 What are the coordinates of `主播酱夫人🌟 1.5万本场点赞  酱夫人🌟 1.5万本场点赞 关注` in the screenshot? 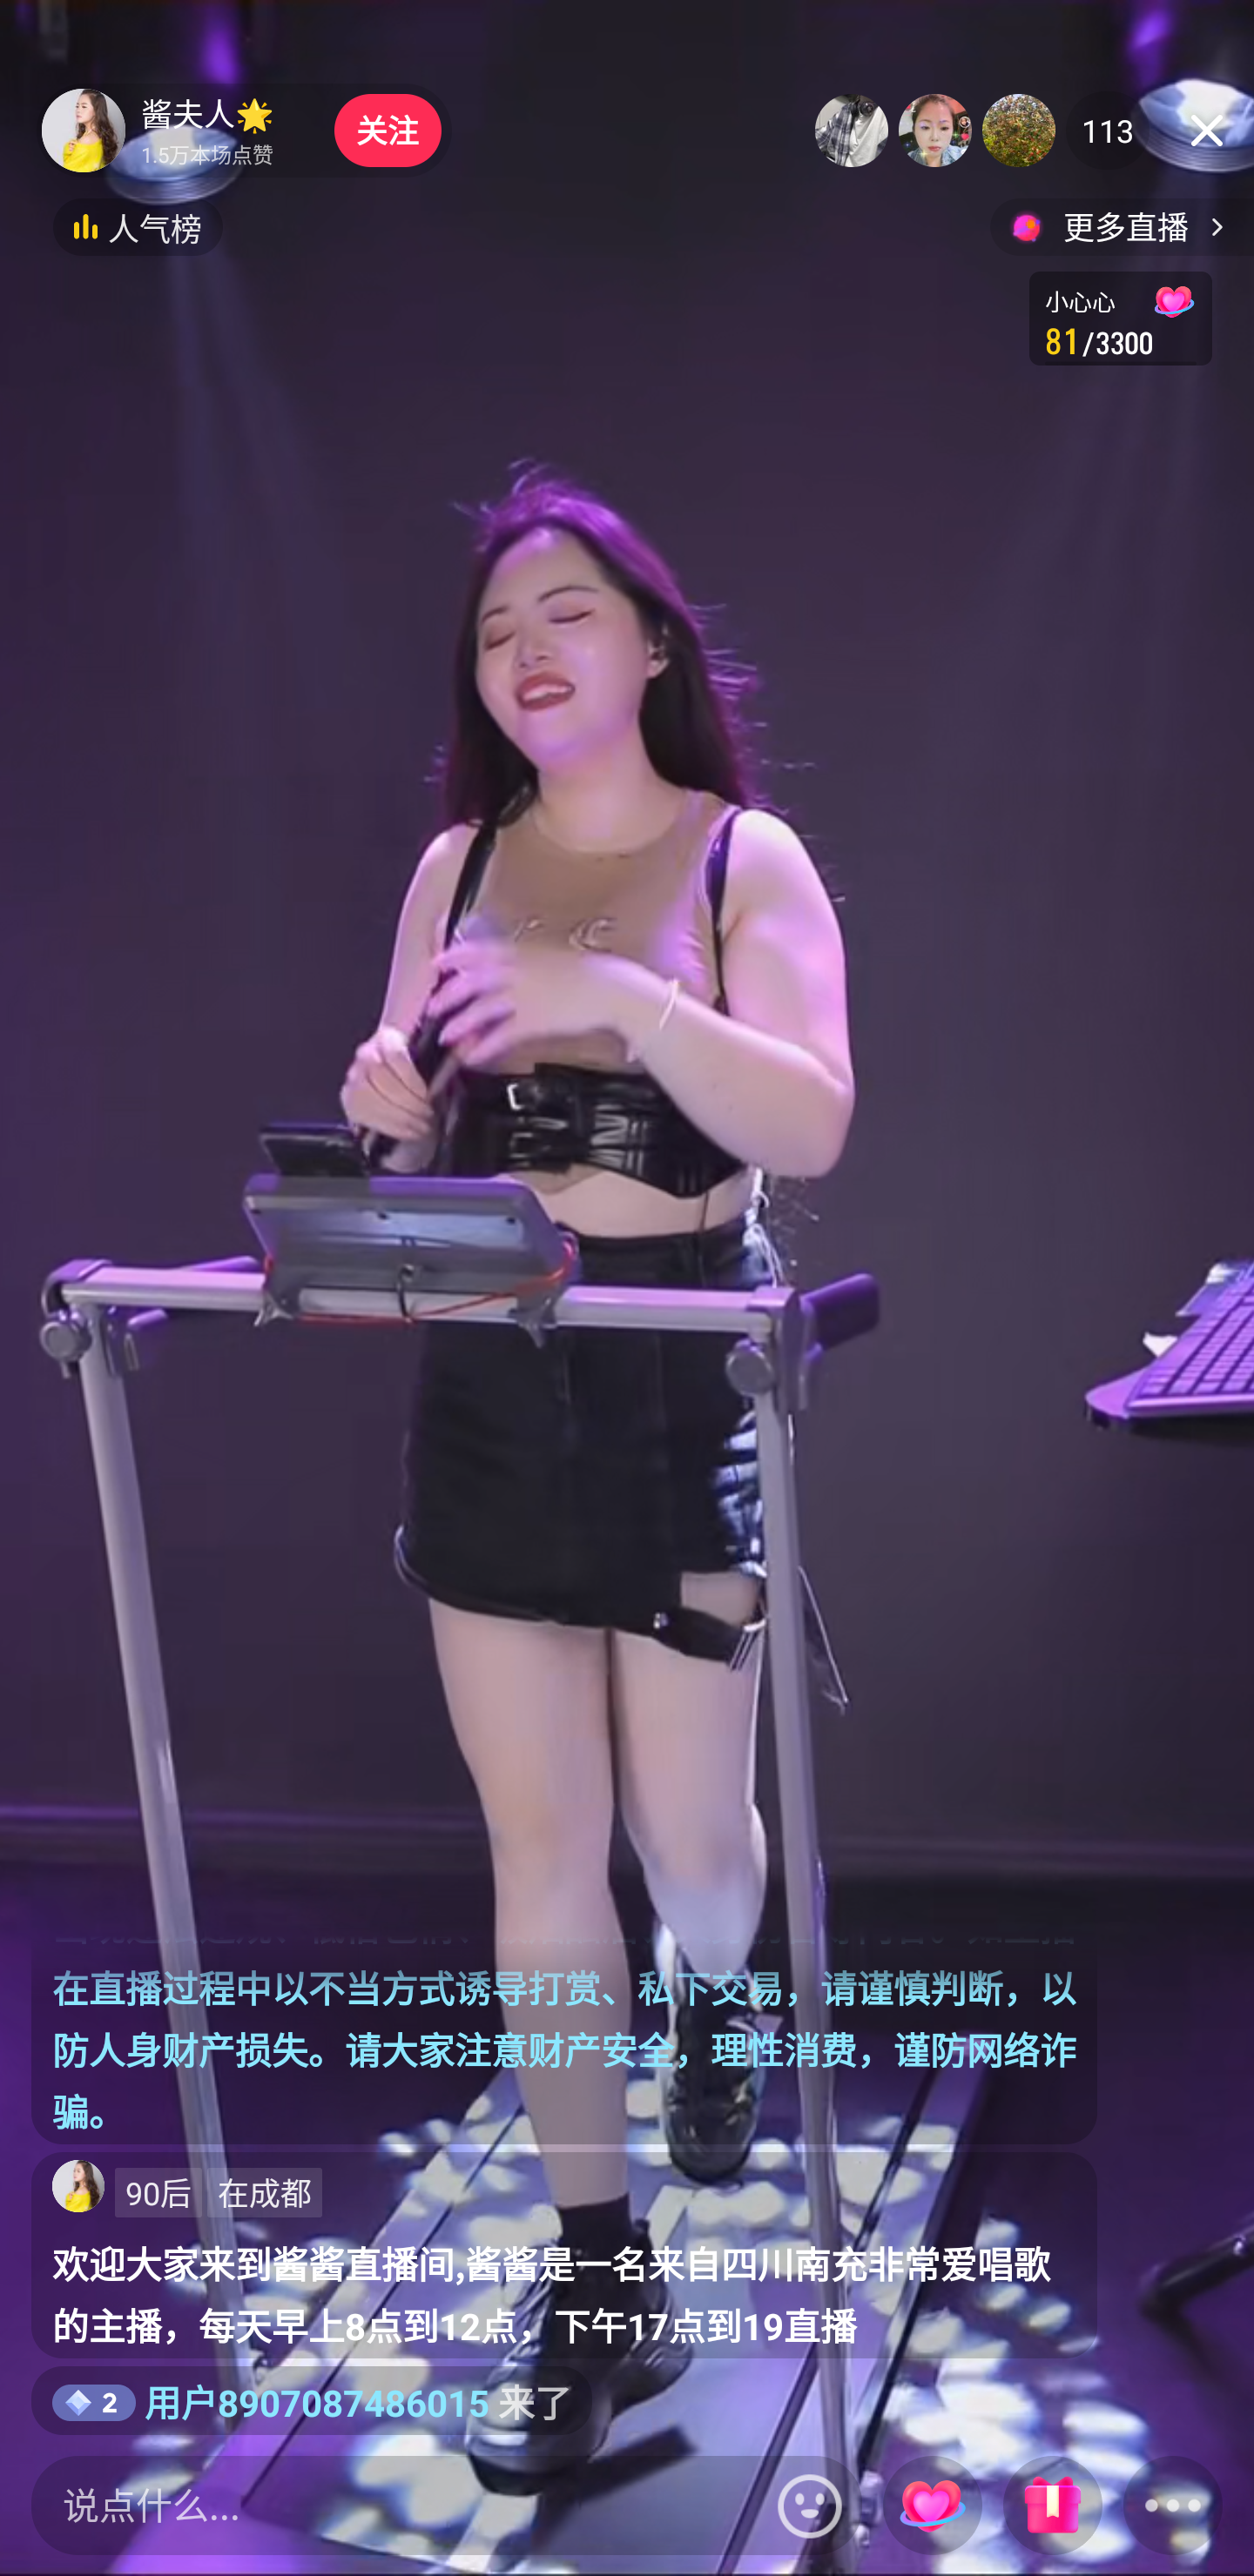 It's located at (244, 130).